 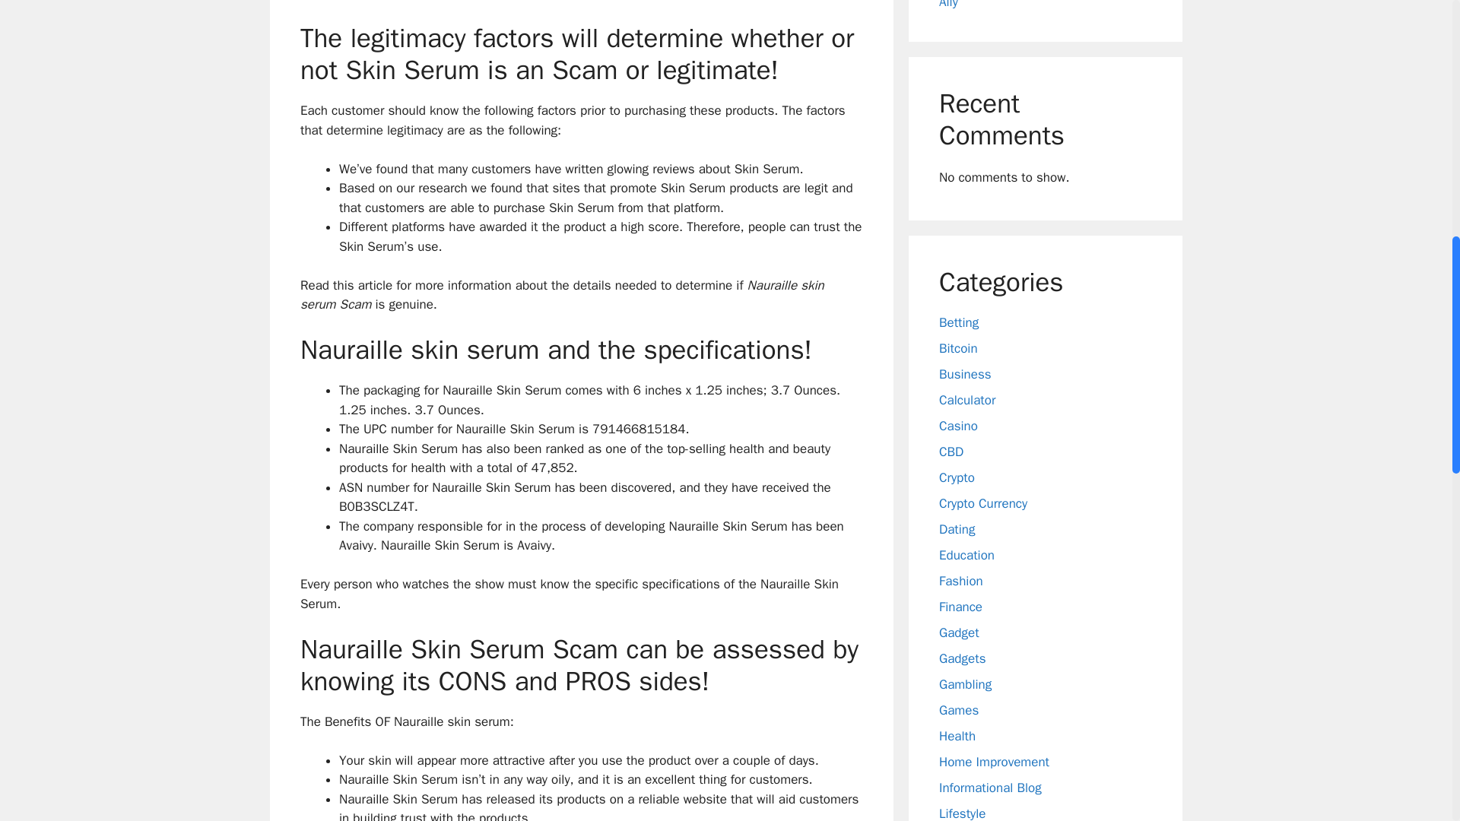 I want to click on Education, so click(x=966, y=555).